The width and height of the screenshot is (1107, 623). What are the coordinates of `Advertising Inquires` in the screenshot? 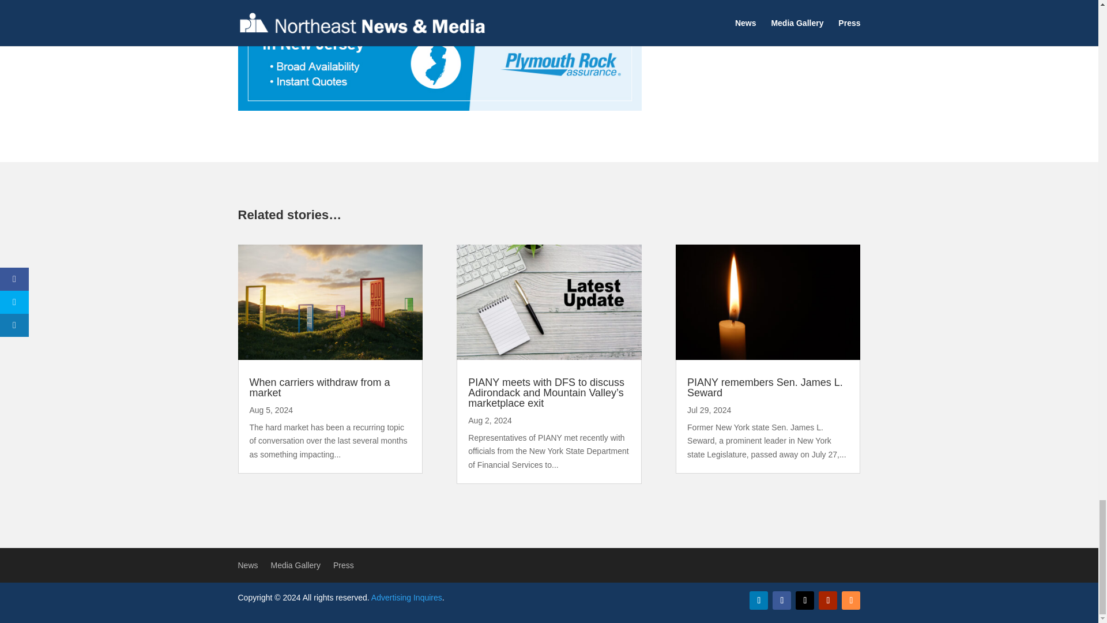 It's located at (406, 598).